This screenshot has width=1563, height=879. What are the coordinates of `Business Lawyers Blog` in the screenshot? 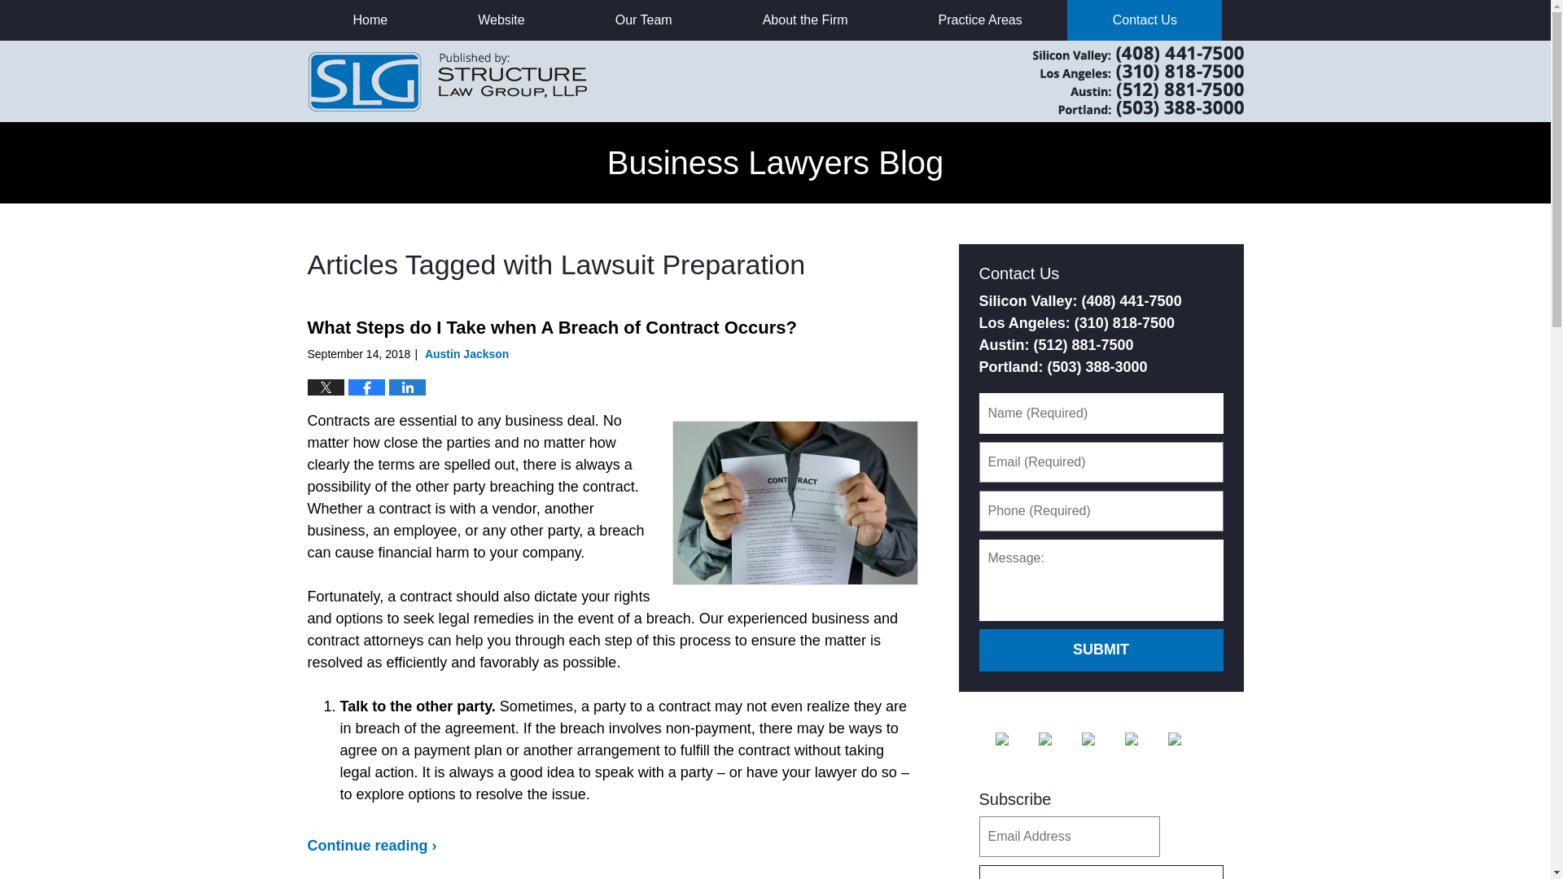 It's located at (448, 81).